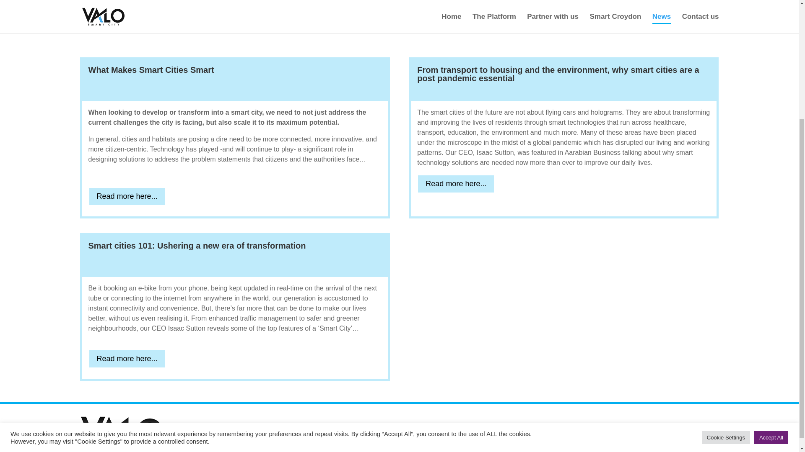  Describe the element at coordinates (567, 428) in the screenshot. I see `Partner with us` at that location.